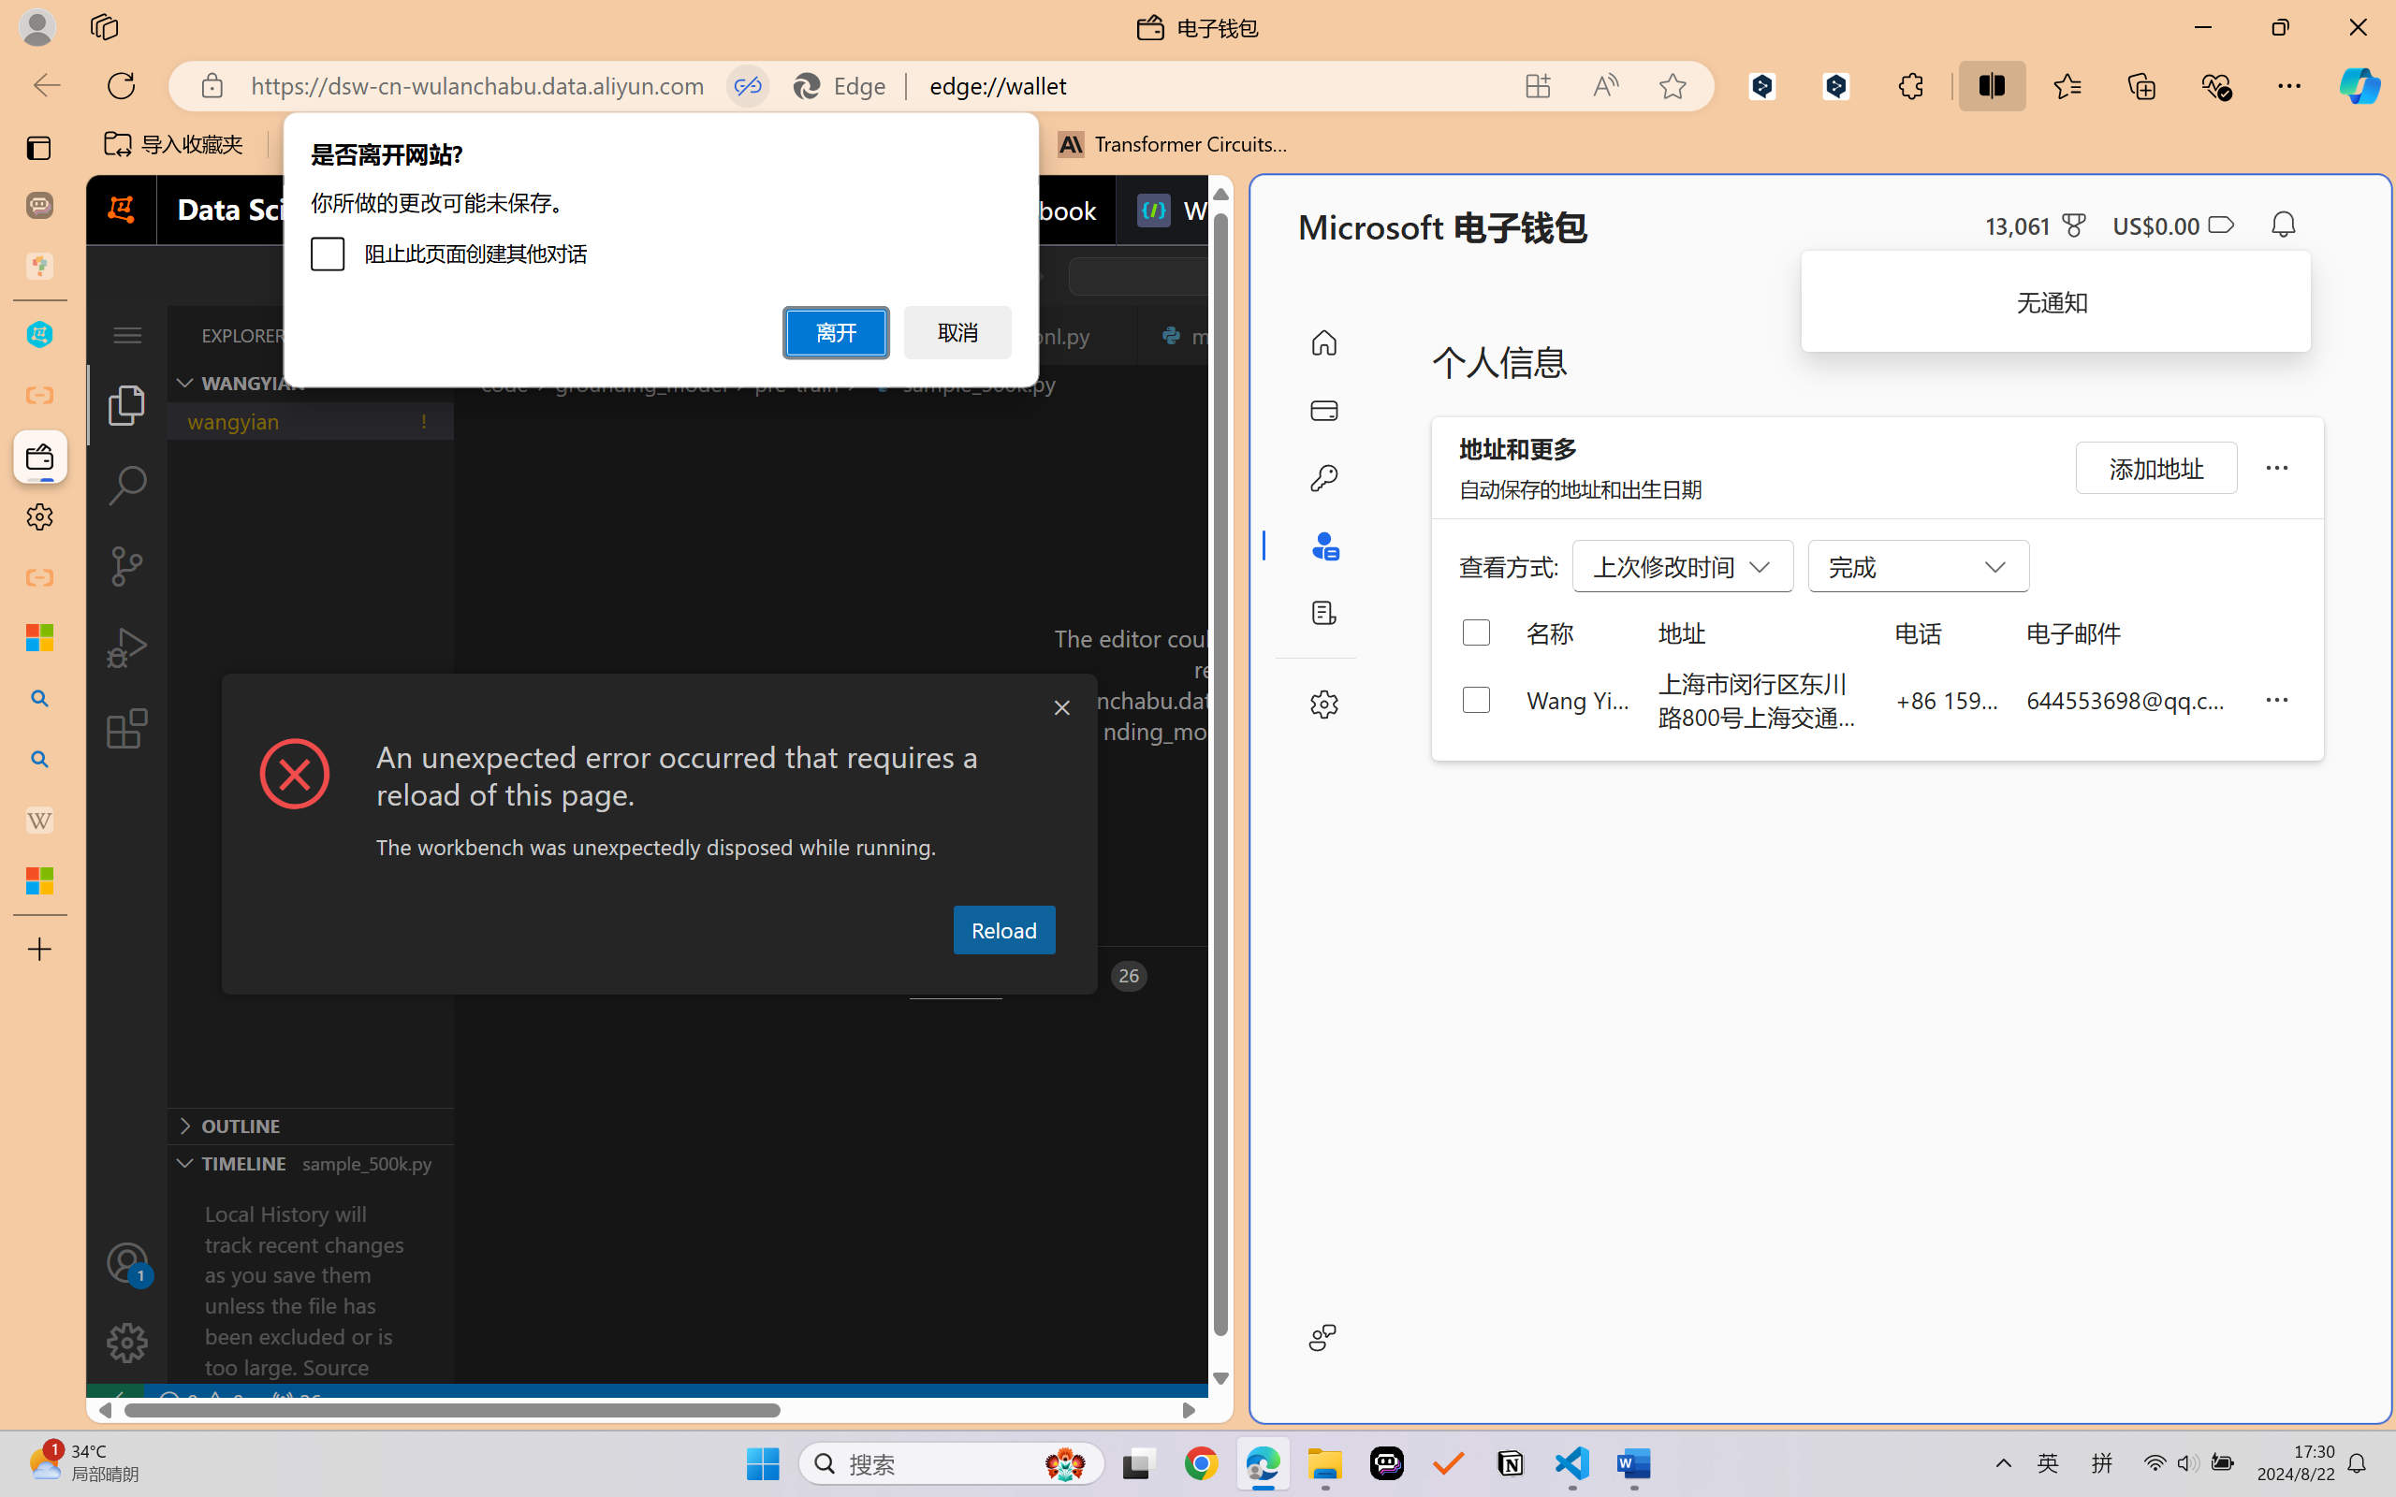 This screenshot has height=1497, width=2396. I want to click on 644553698@qq.com, so click(2130, 699).